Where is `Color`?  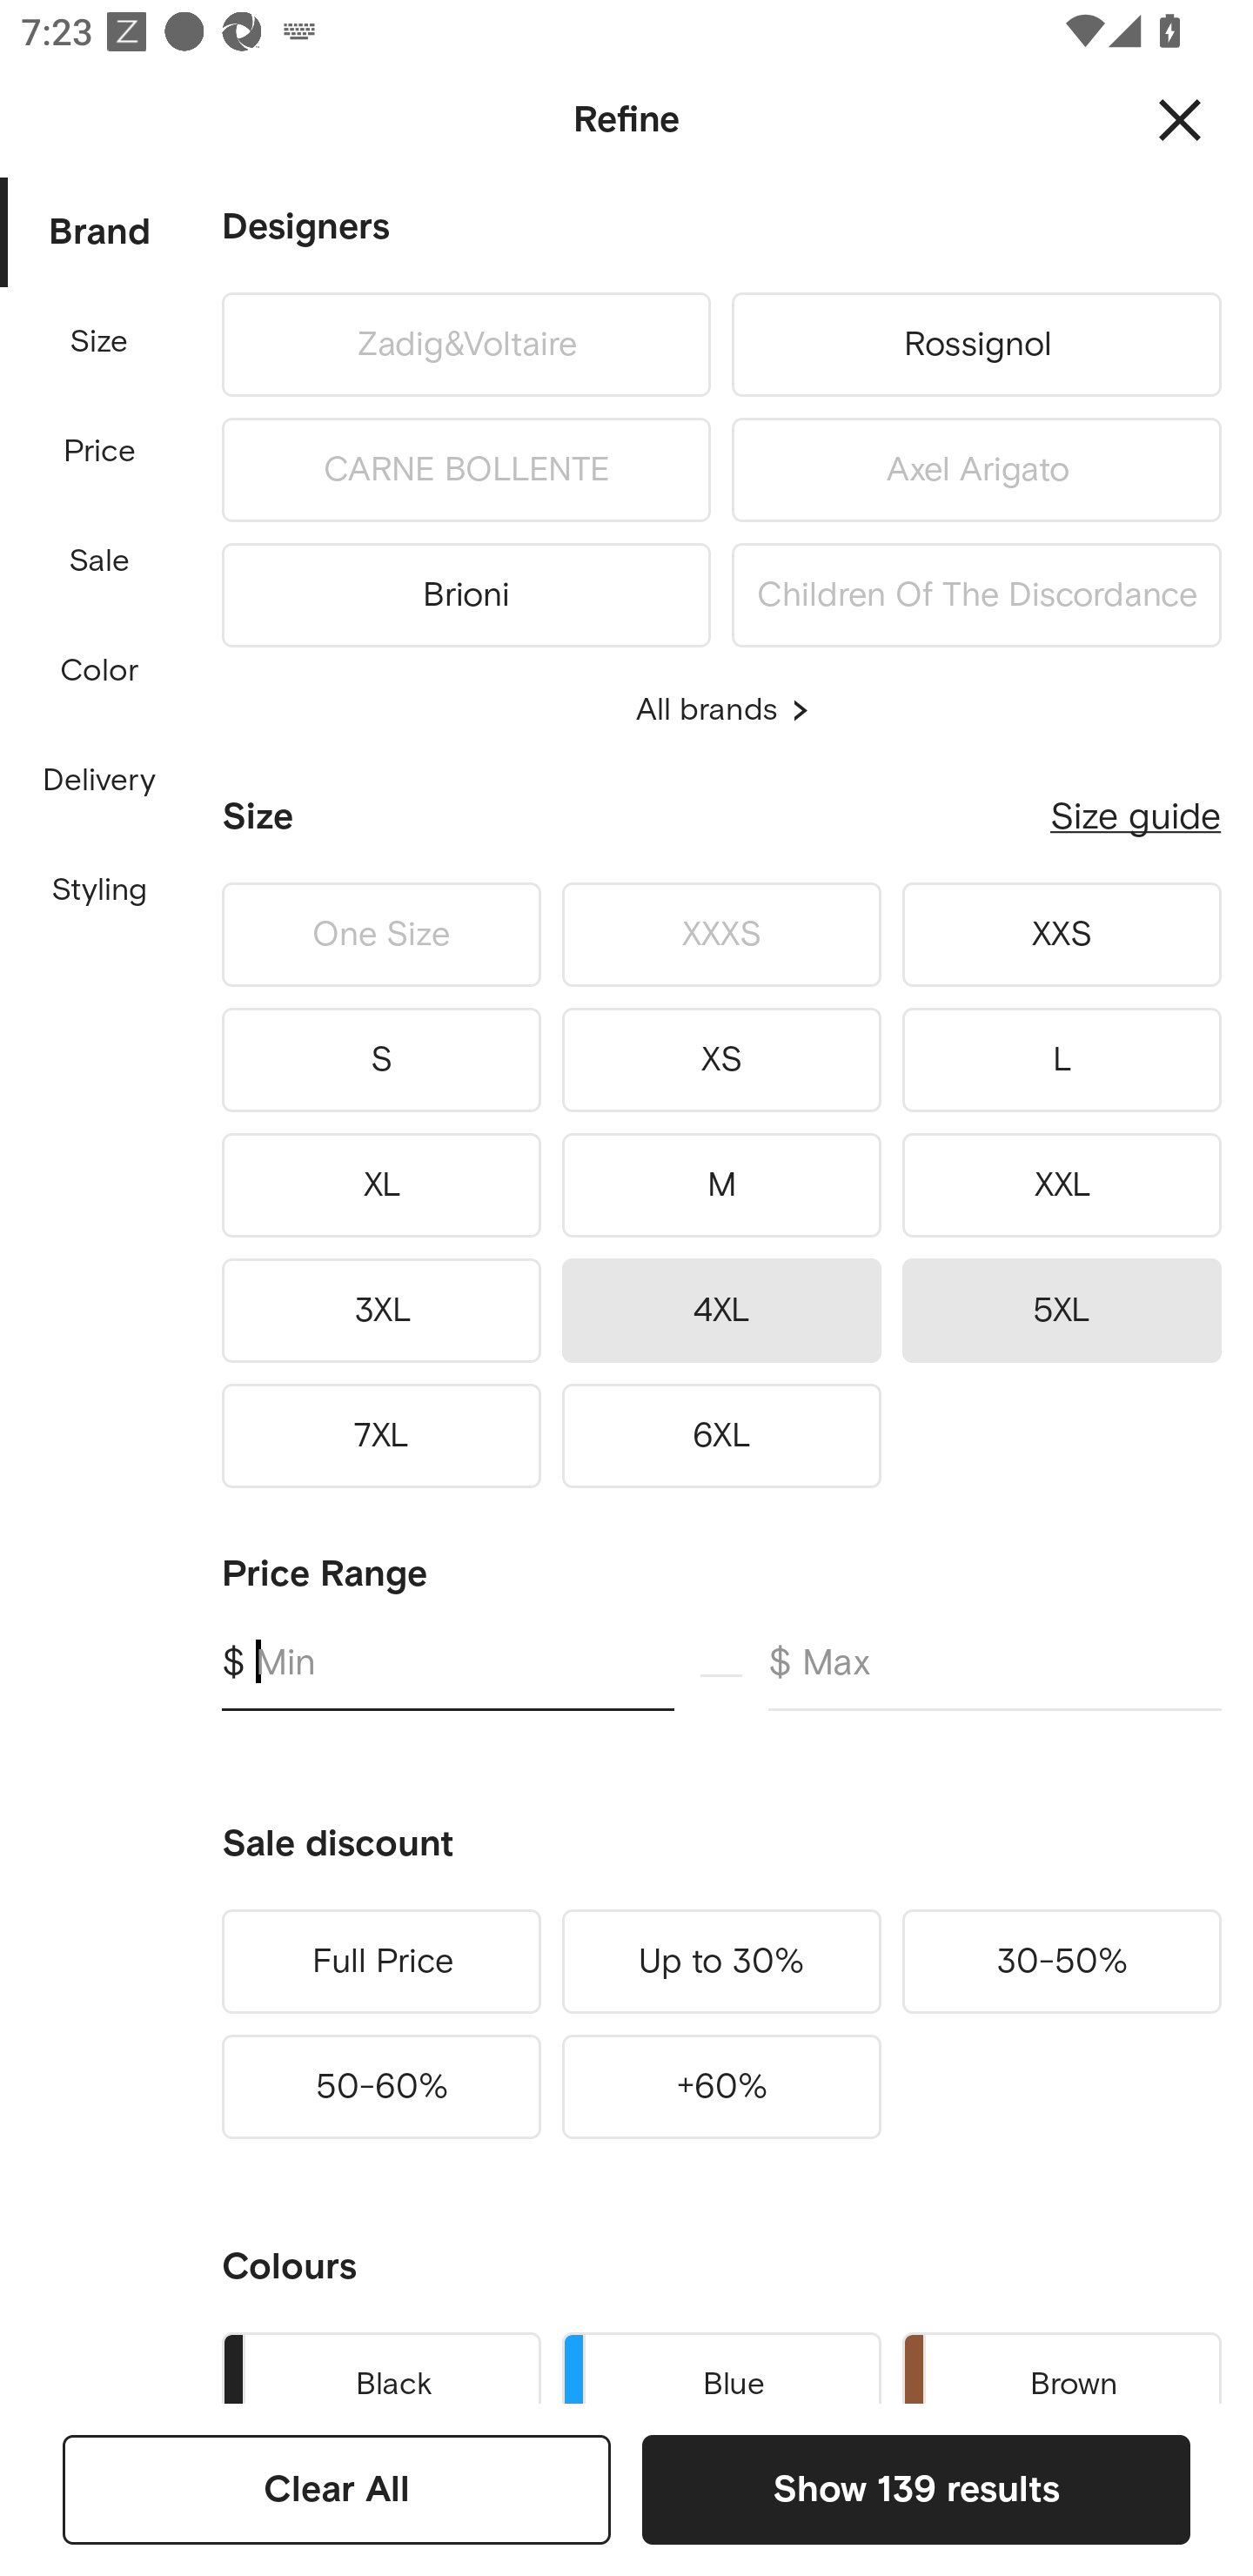
Color is located at coordinates (100, 670).